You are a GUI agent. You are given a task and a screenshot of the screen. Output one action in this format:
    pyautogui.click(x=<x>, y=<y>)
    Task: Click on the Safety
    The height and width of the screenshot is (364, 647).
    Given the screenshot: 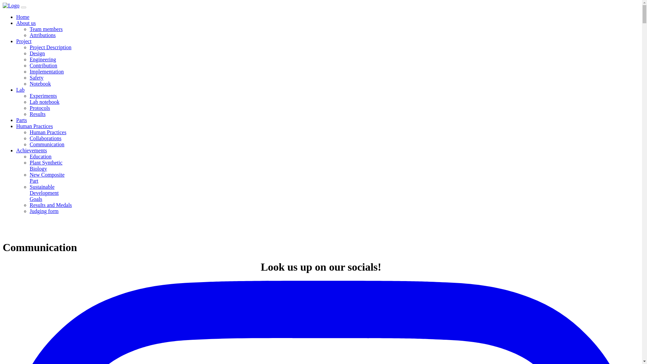 What is the action you would take?
    pyautogui.click(x=36, y=78)
    